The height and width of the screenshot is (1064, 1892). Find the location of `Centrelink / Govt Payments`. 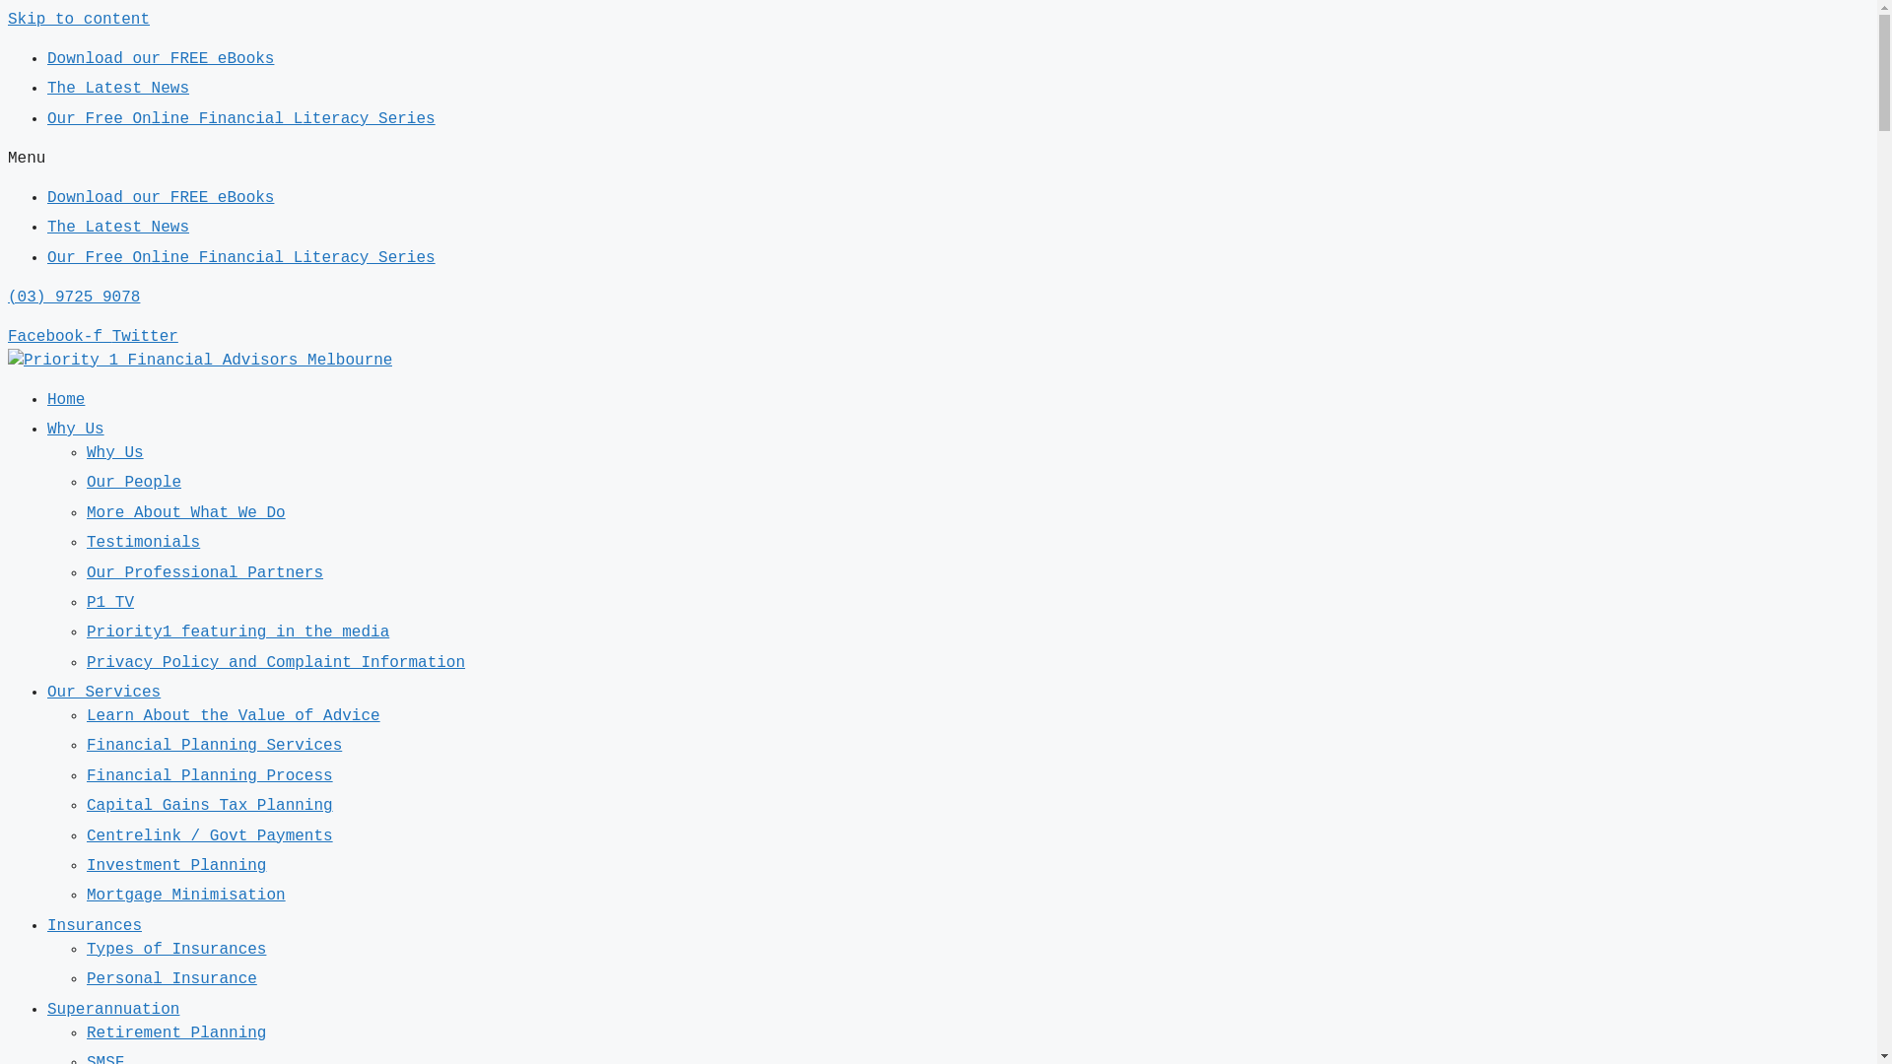

Centrelink / Govt Payments is located at coordinates (210, 836).